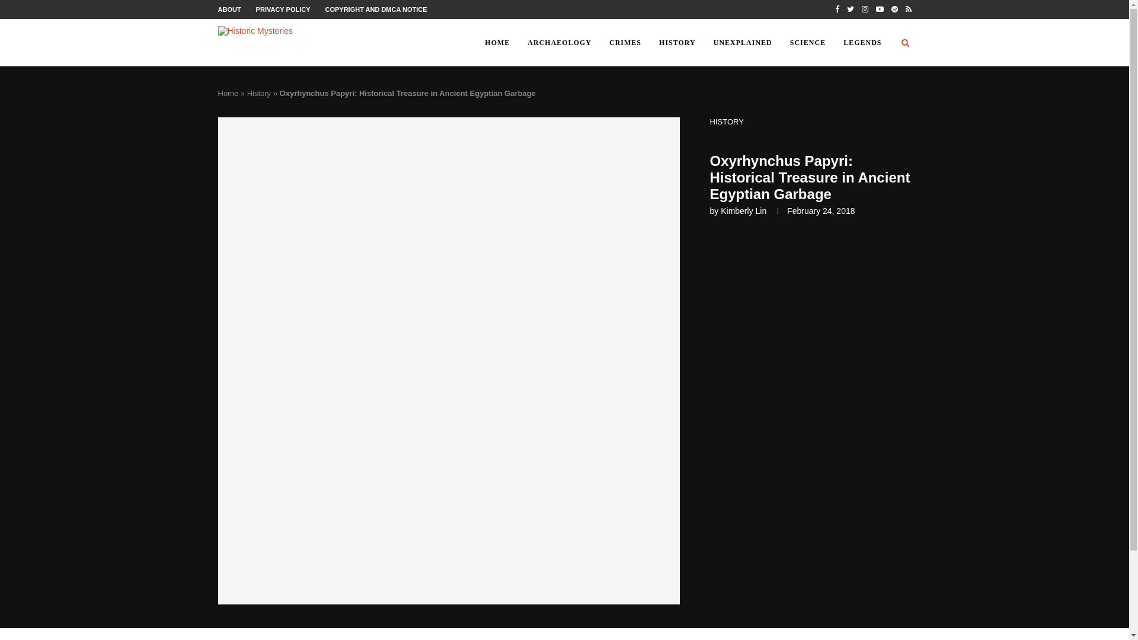  Describe the element at coordinates (625, 43) in the screenshot. I see `CRIMES` at that location.